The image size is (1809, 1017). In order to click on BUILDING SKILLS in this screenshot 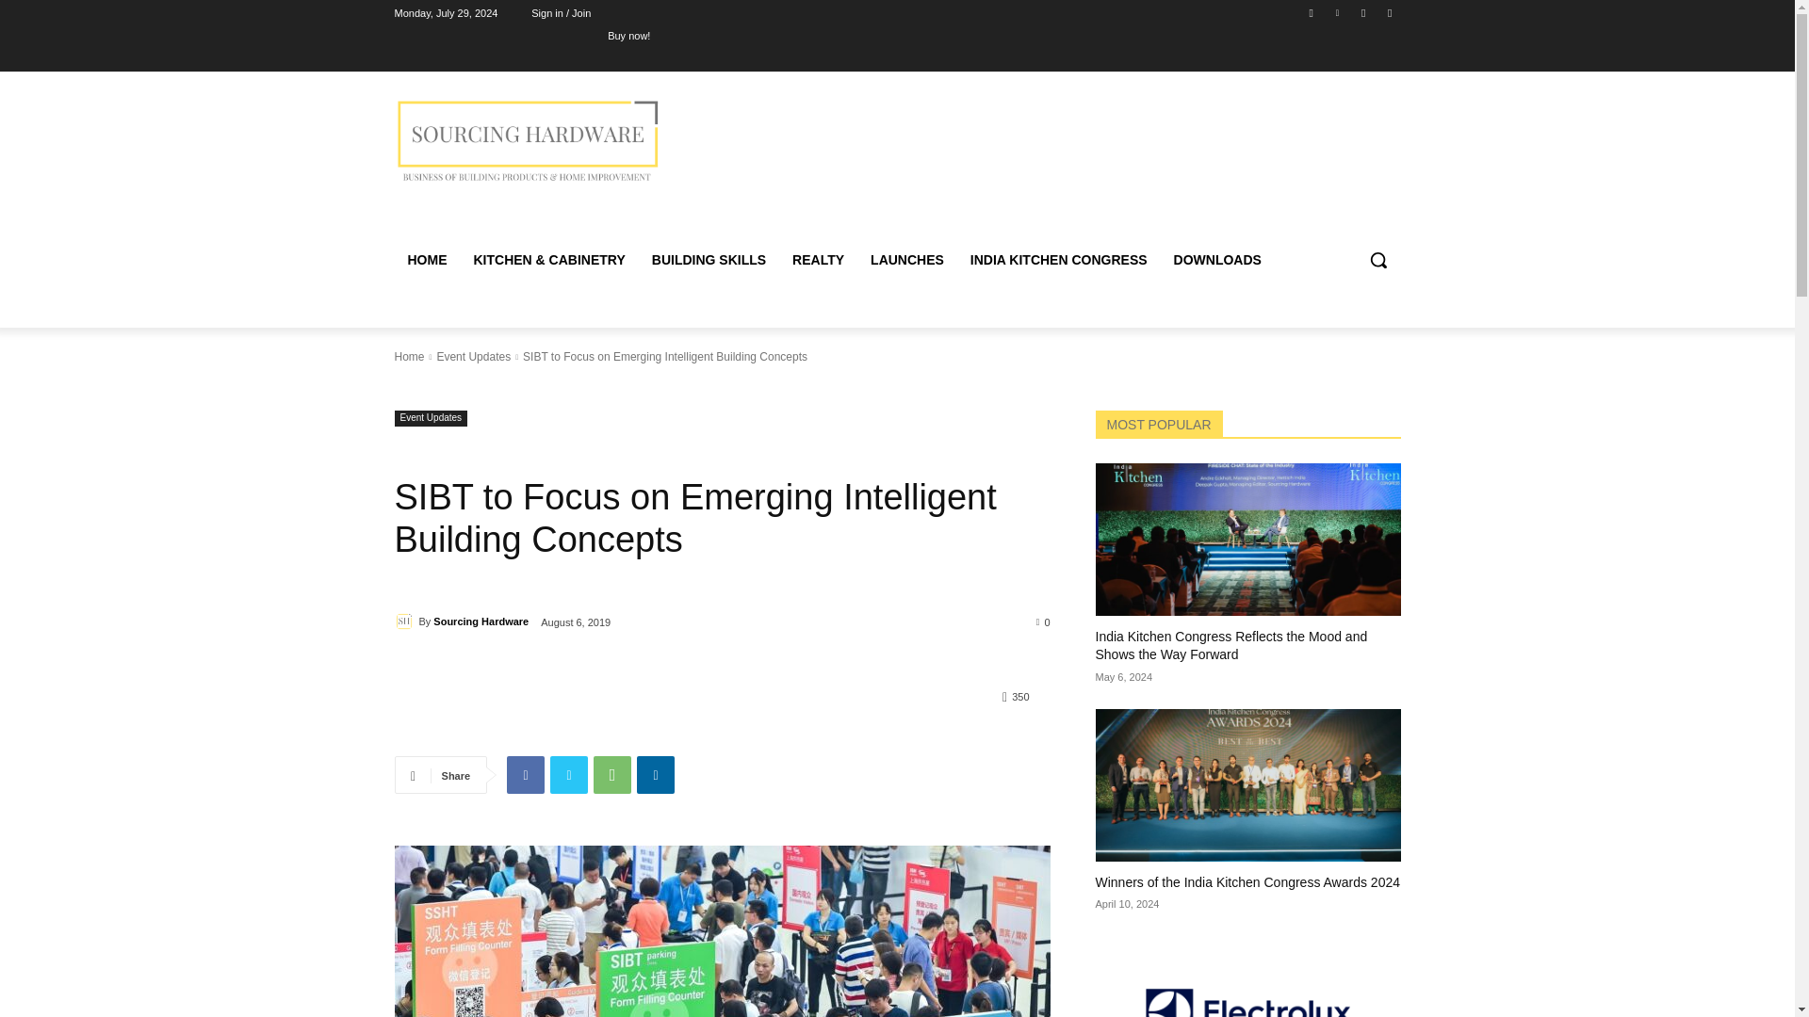, I will do `click(709, 260)`.